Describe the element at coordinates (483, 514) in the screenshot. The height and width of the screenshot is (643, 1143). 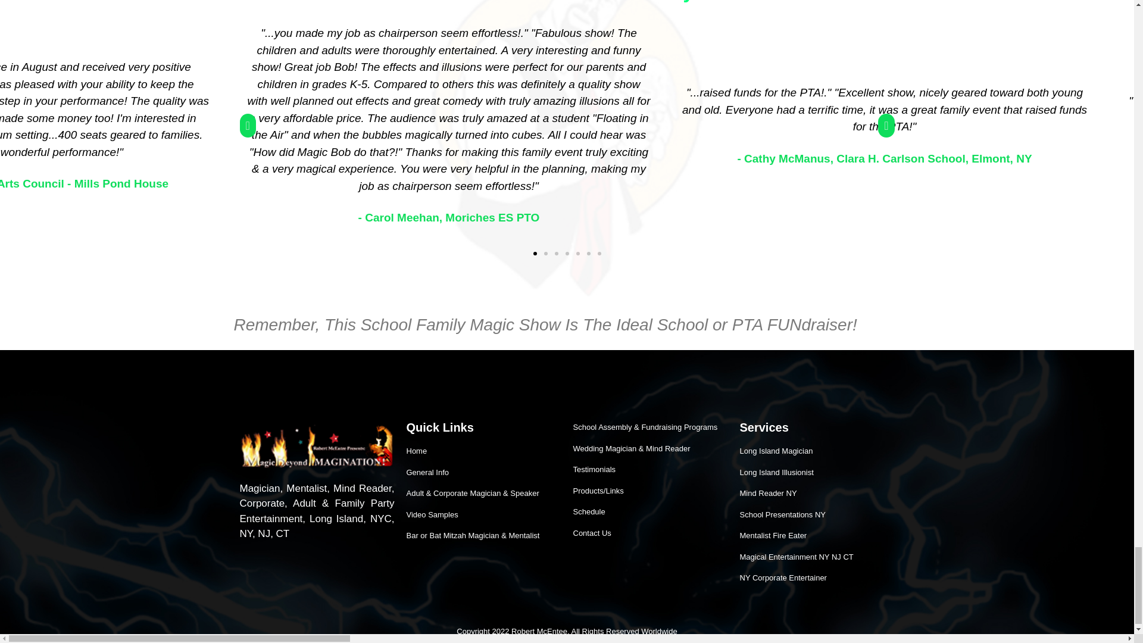
I see `Video Samples` at that location.